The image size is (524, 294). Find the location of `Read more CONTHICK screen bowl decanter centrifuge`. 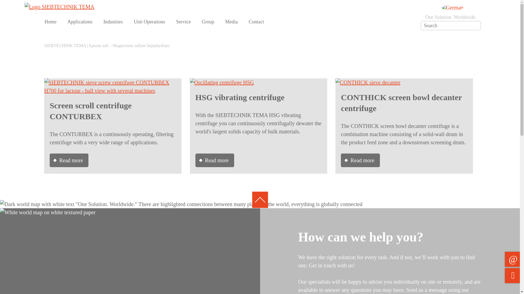

Read more CONTHICK screen bowl decanter centrifuge is located at coordinates (360, 160).